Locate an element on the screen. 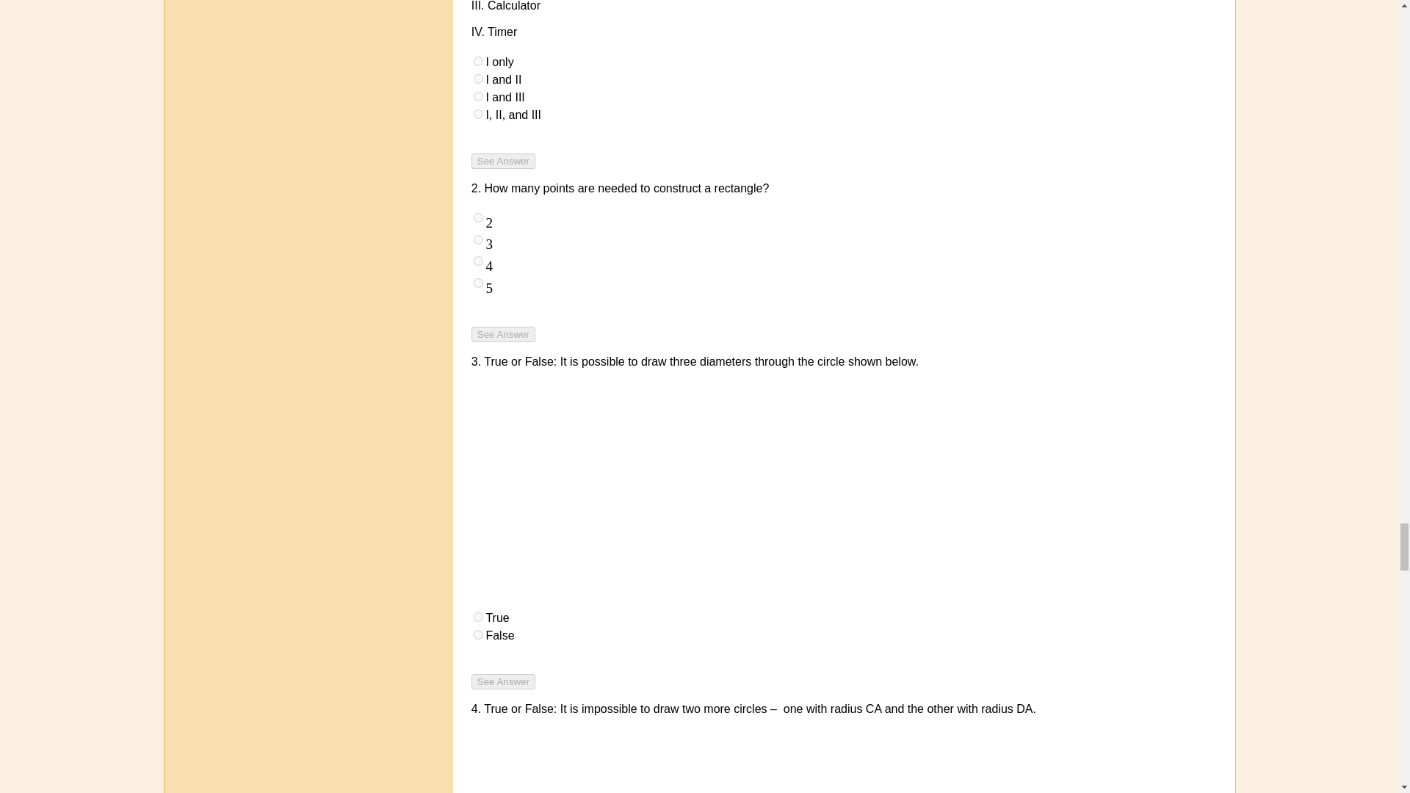  7419 is located at coordinates (479, 60).